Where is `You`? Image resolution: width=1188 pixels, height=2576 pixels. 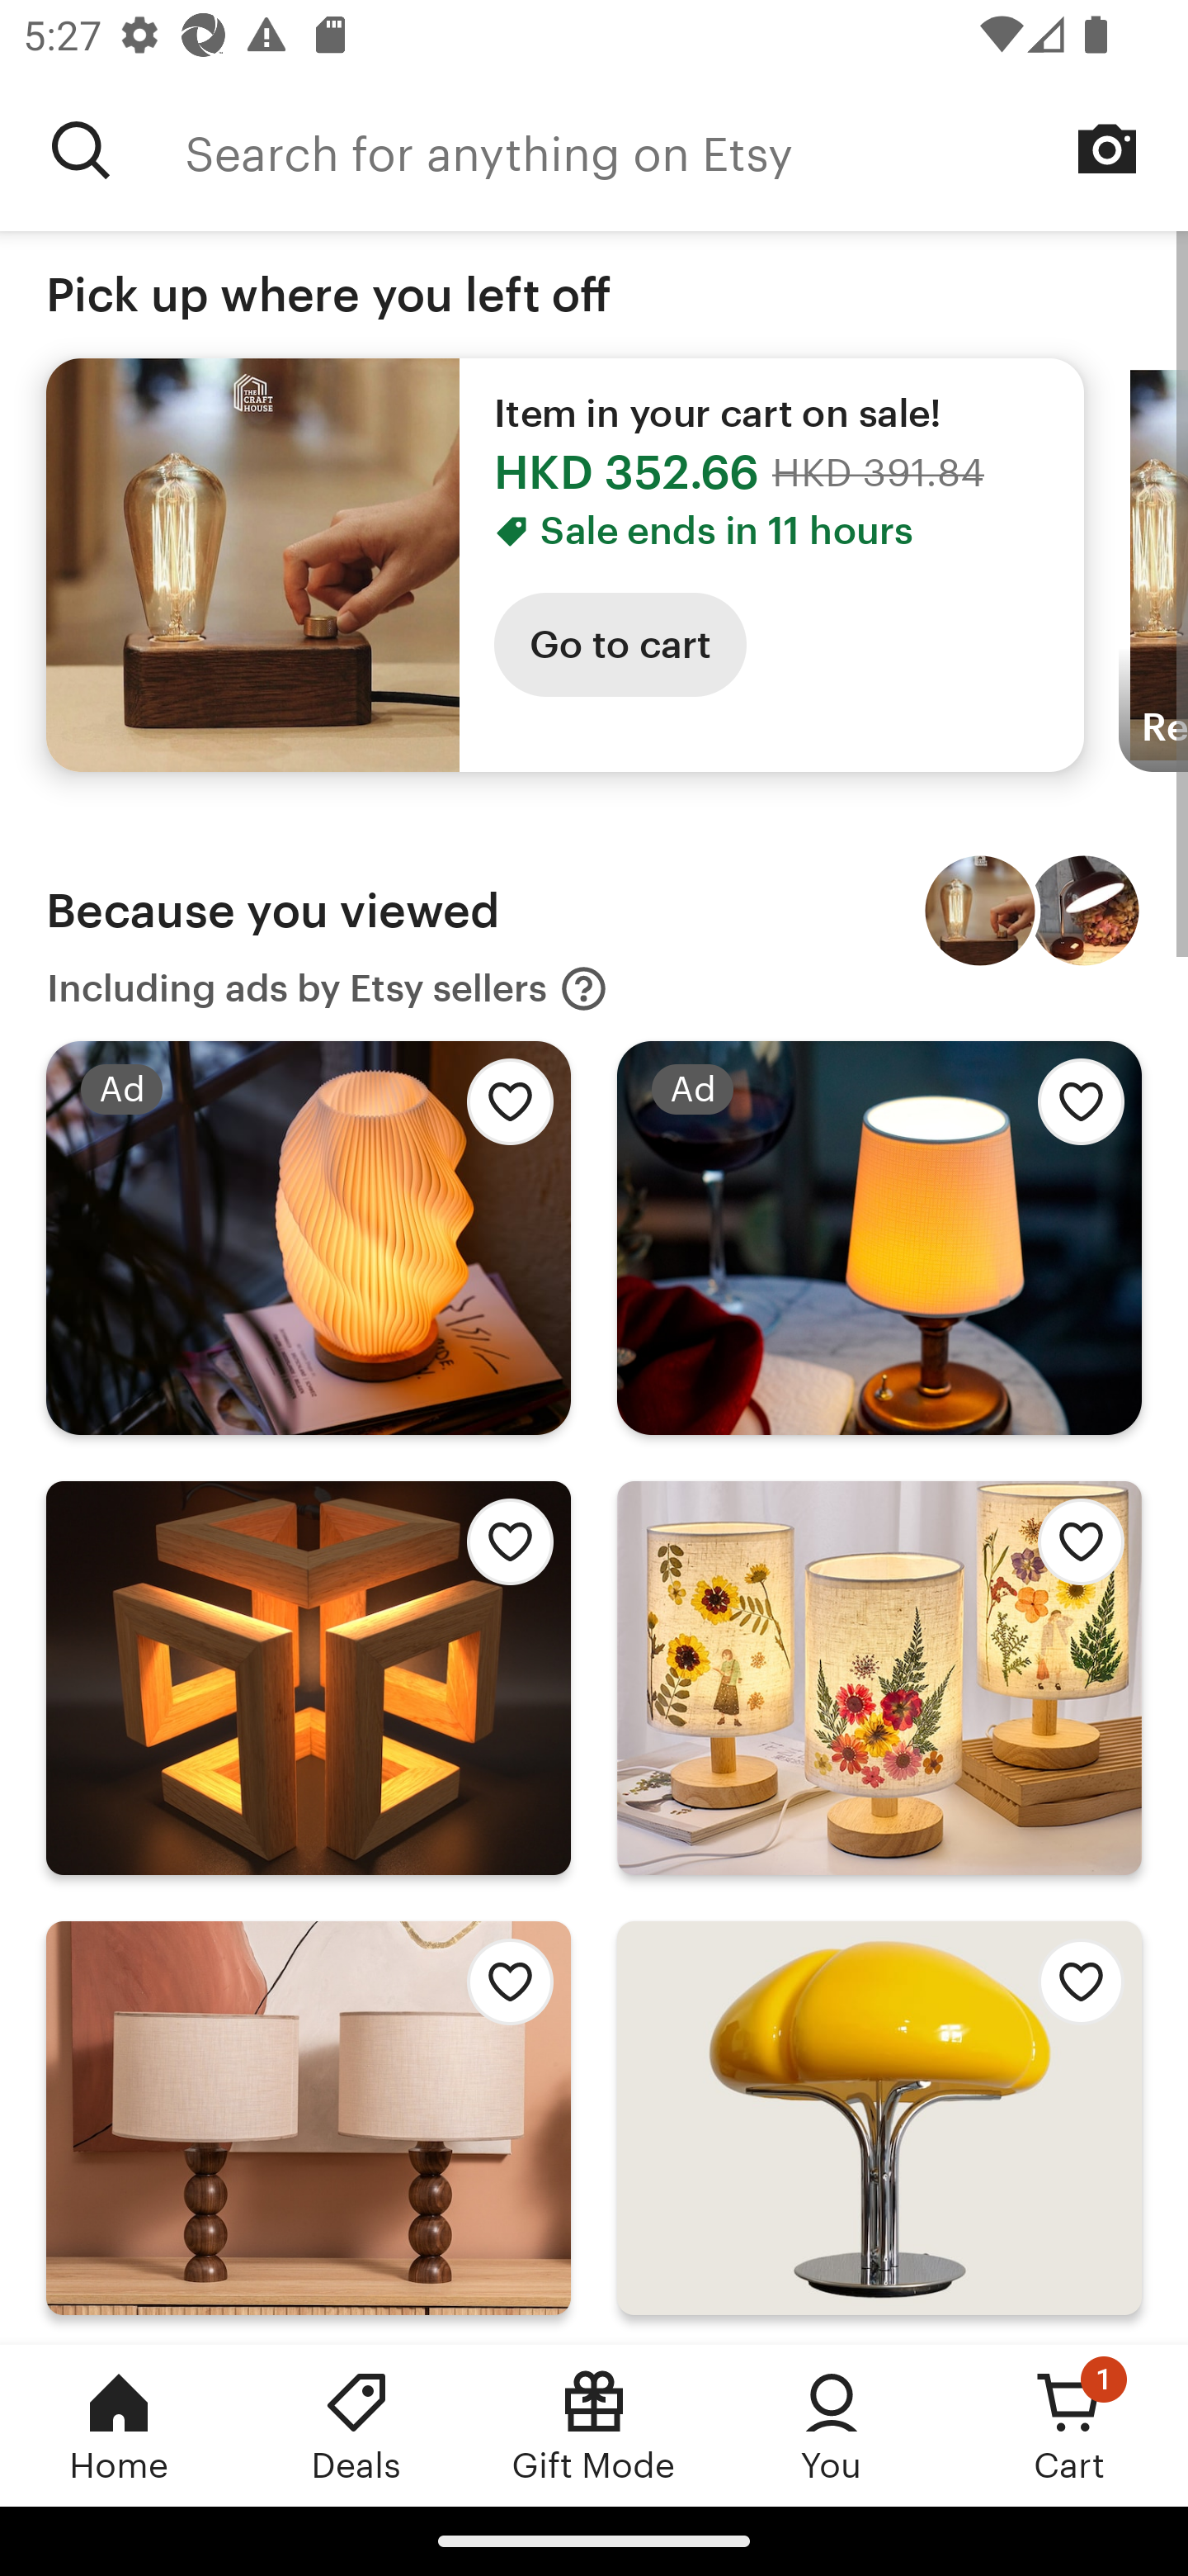 You is located at coordinates (832, 2425).